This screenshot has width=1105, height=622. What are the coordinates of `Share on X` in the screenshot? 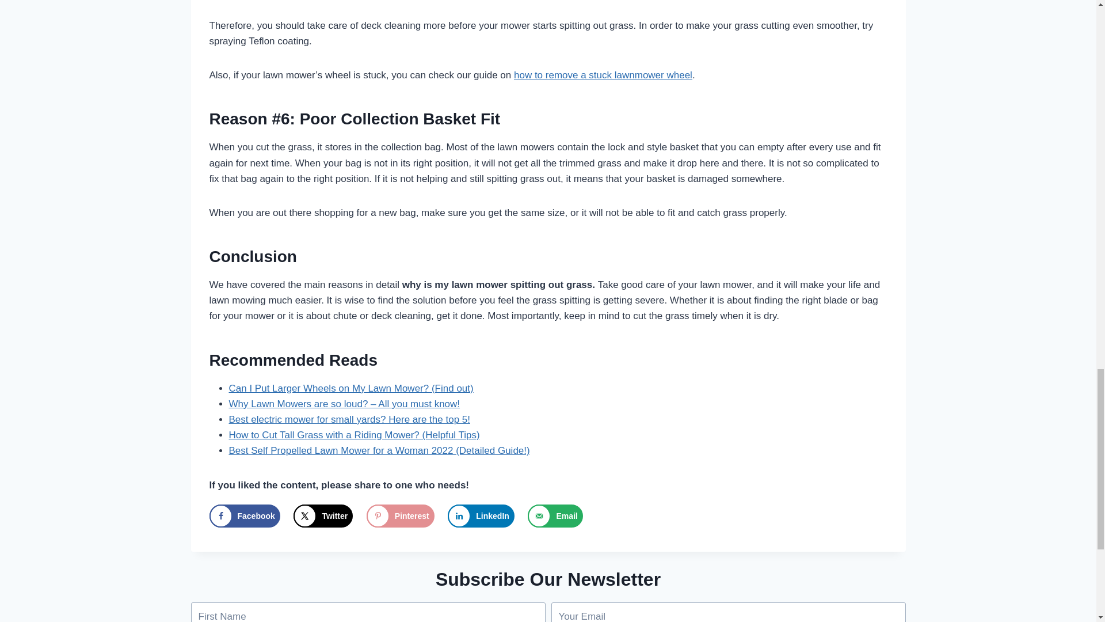 It's located at (323, 515).